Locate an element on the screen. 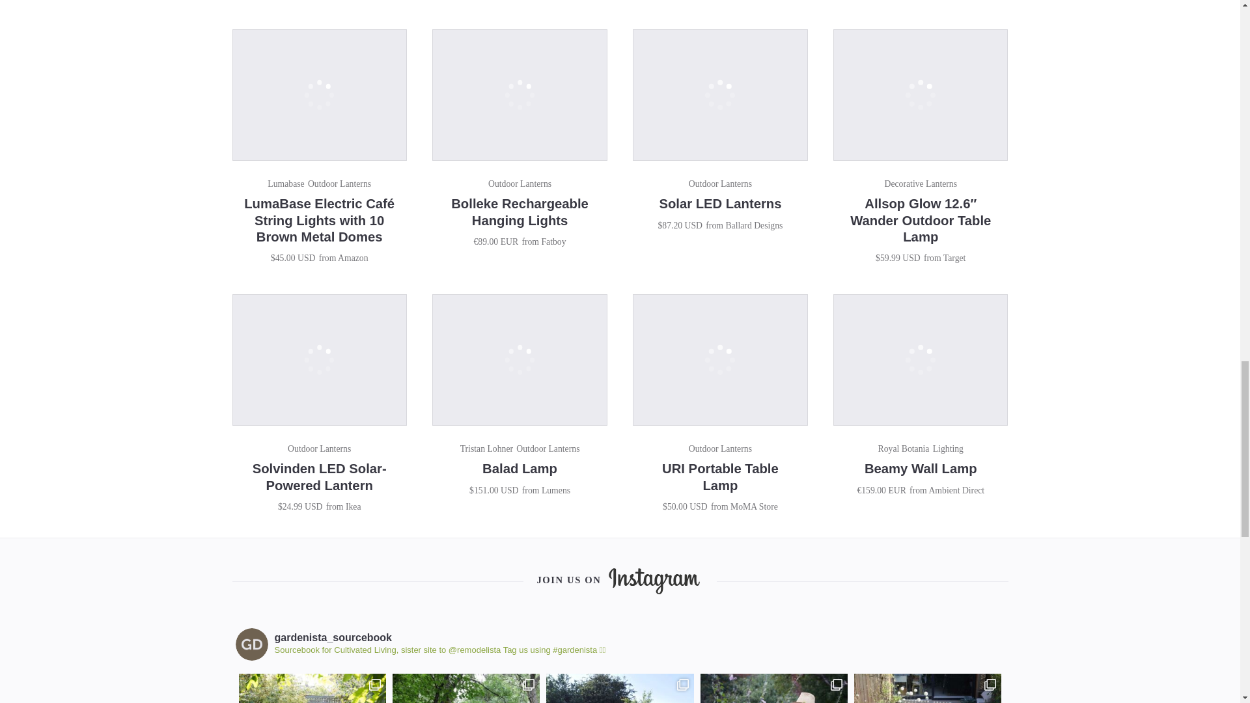  US Dollar is located at coordinates (509, 491).